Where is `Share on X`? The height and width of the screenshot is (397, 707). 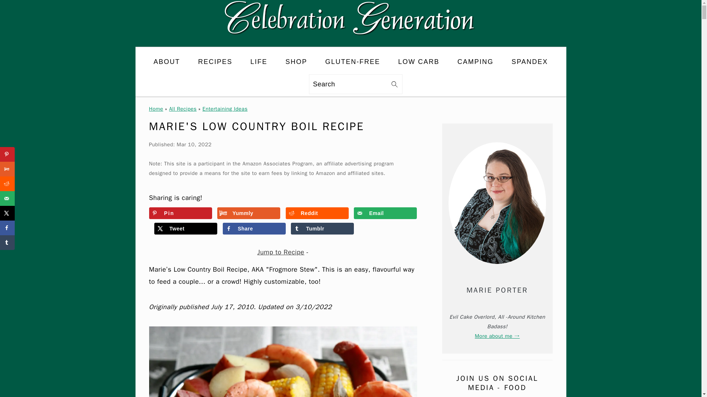 Share on X is located at coordinates (186, 229).